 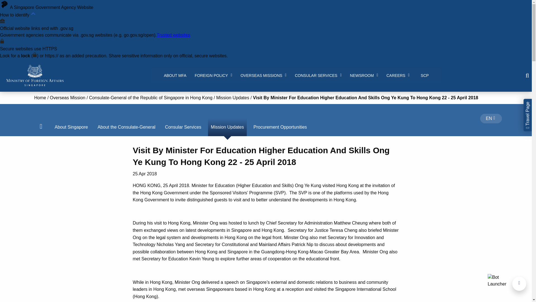 I want to click on CONSULAR SERVICES, so click(x=318, y=75).